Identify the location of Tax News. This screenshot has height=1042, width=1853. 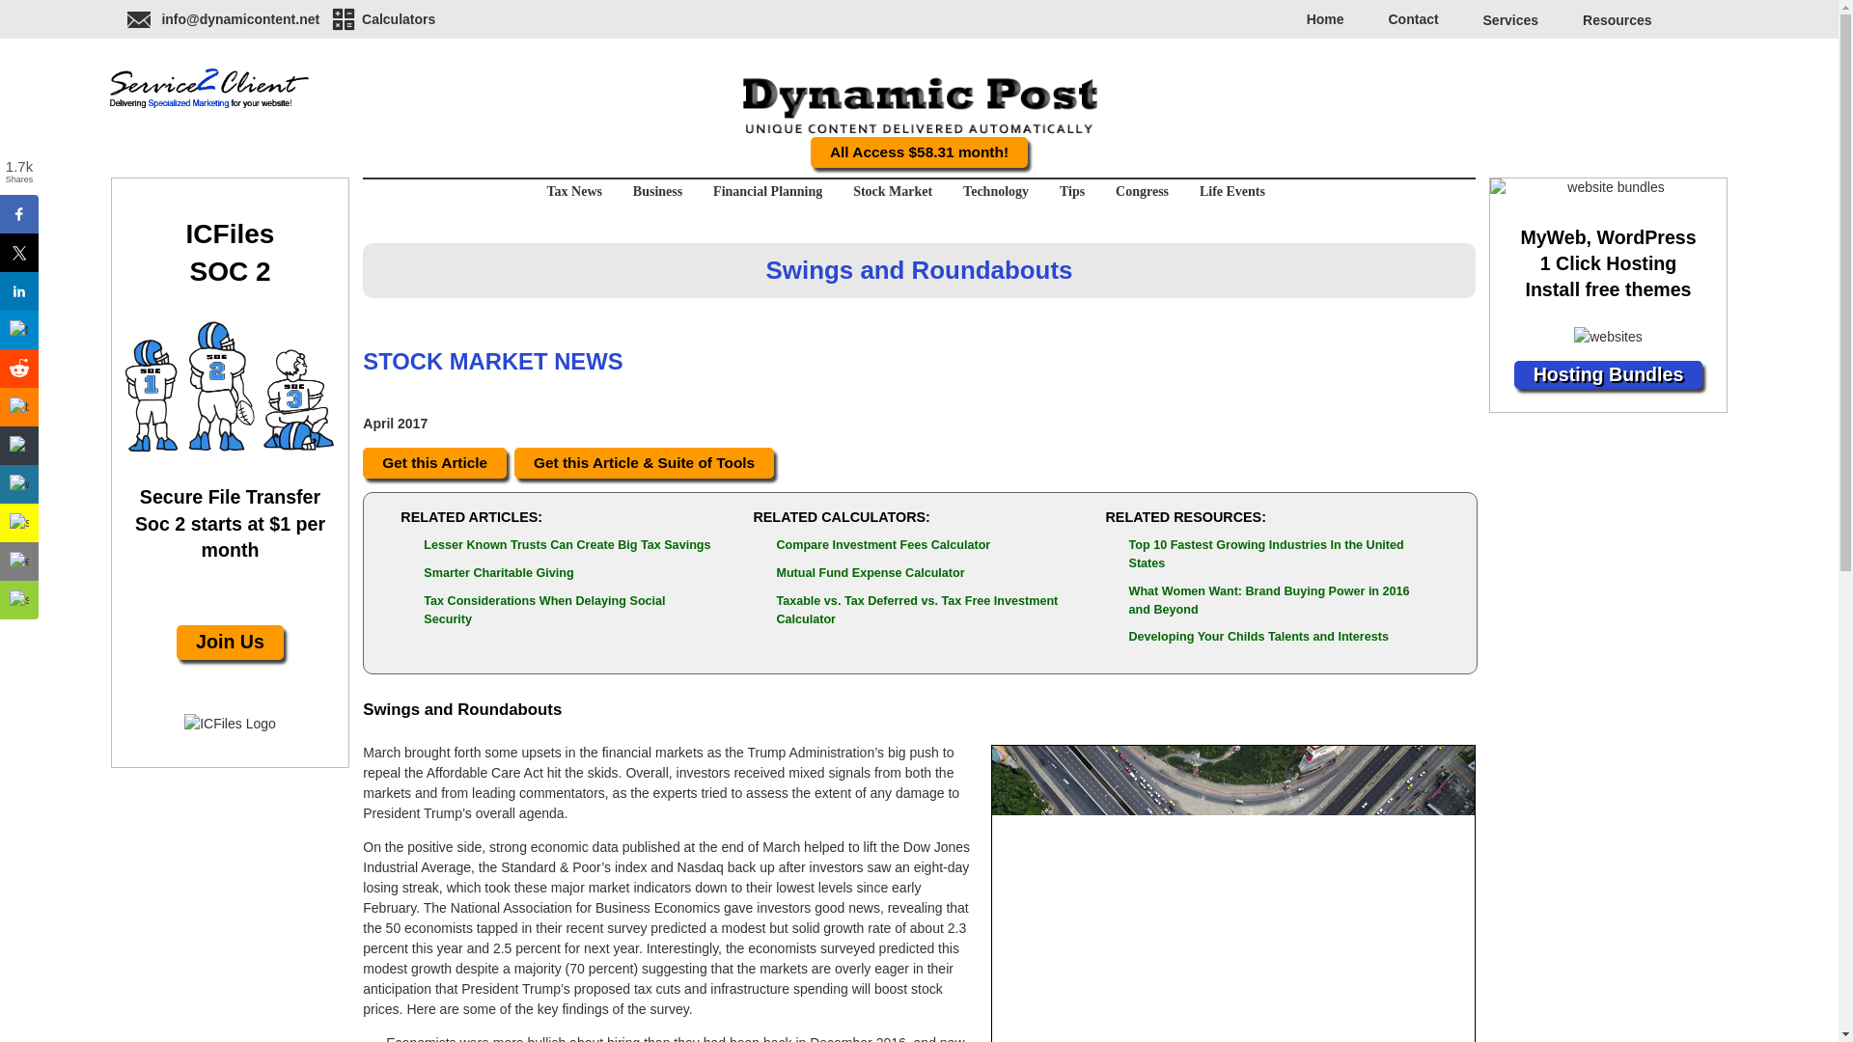
(579, 191).